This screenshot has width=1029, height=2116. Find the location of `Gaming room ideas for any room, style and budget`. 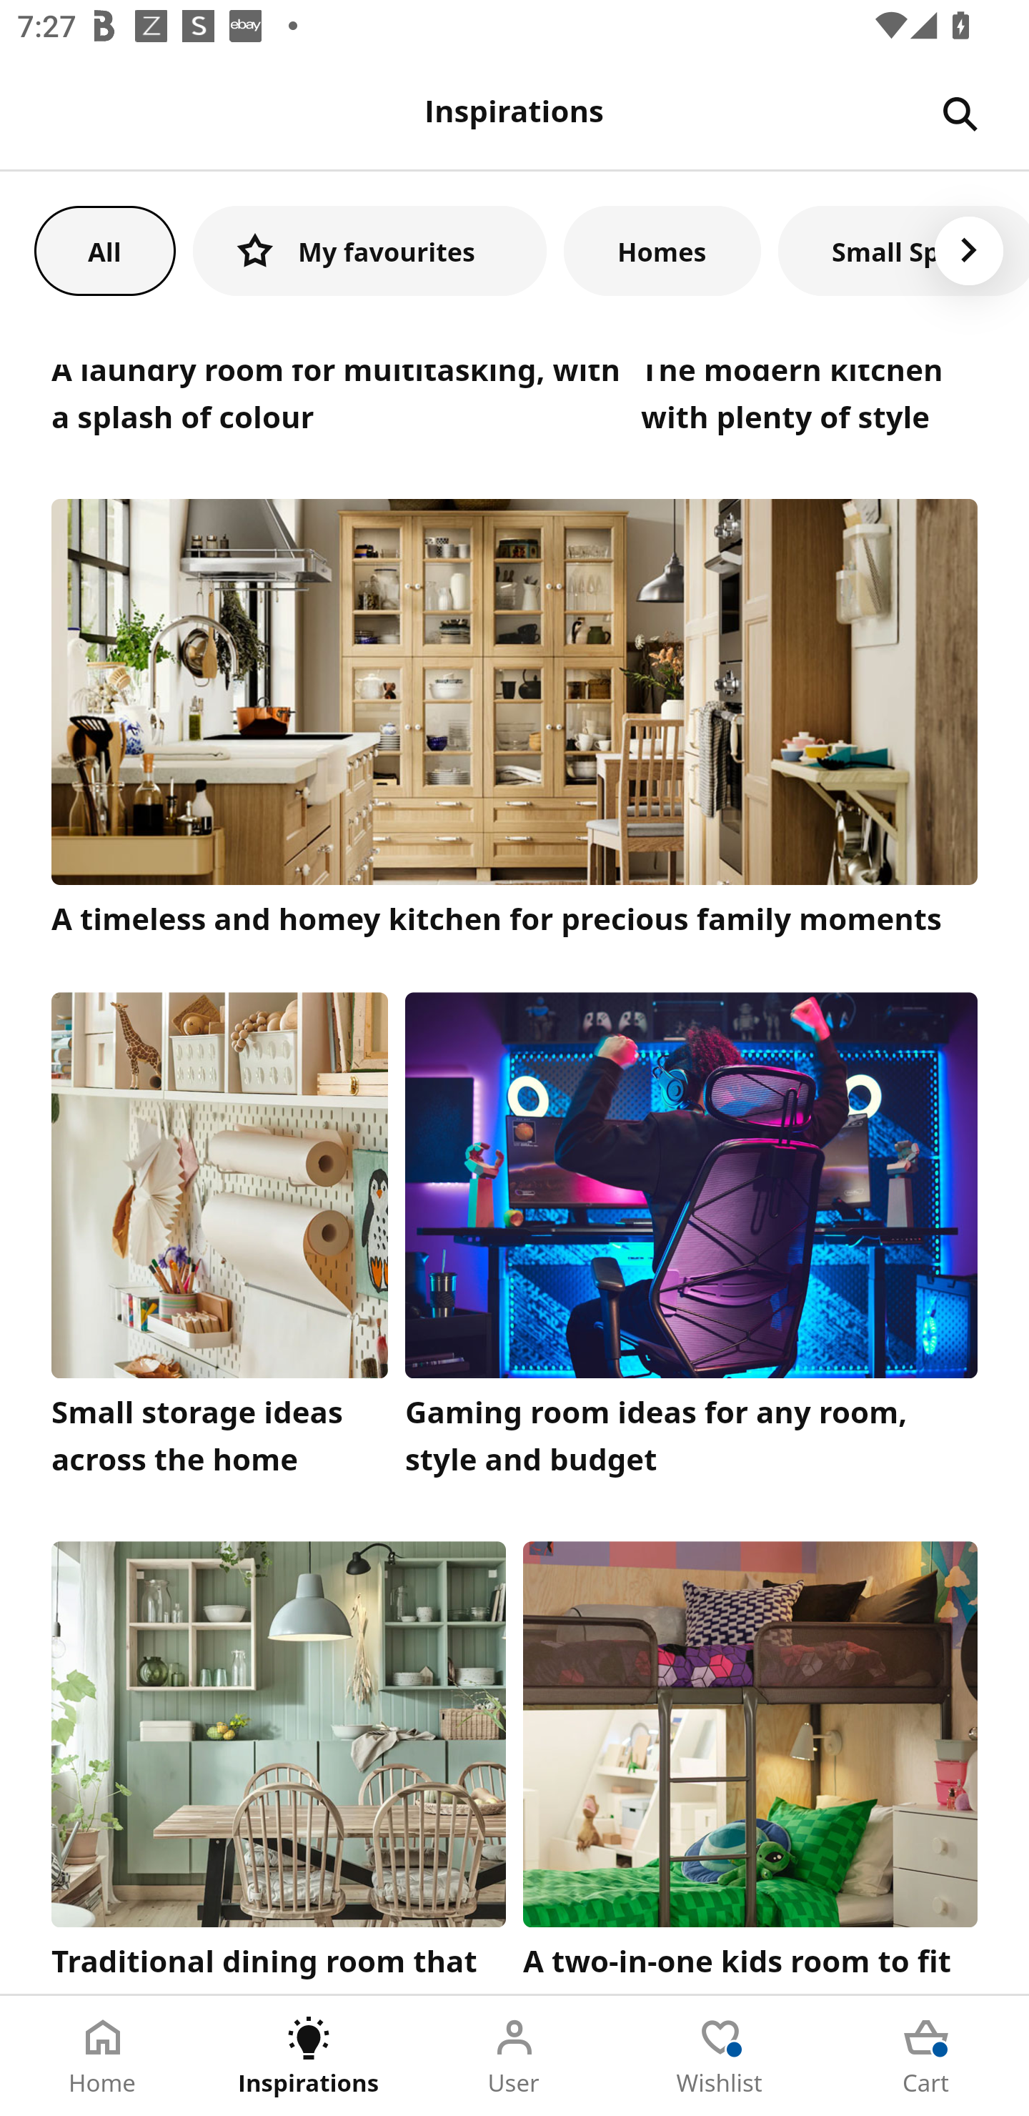

Gaming room ideas for any room, style and budget is located at coordinates (692, 1241).